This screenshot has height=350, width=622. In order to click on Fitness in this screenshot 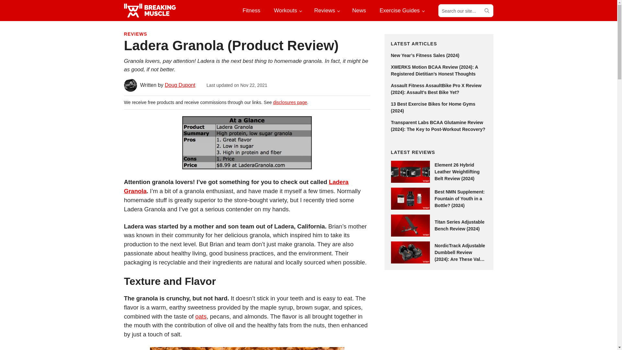, I will do `click(251, 10)`.